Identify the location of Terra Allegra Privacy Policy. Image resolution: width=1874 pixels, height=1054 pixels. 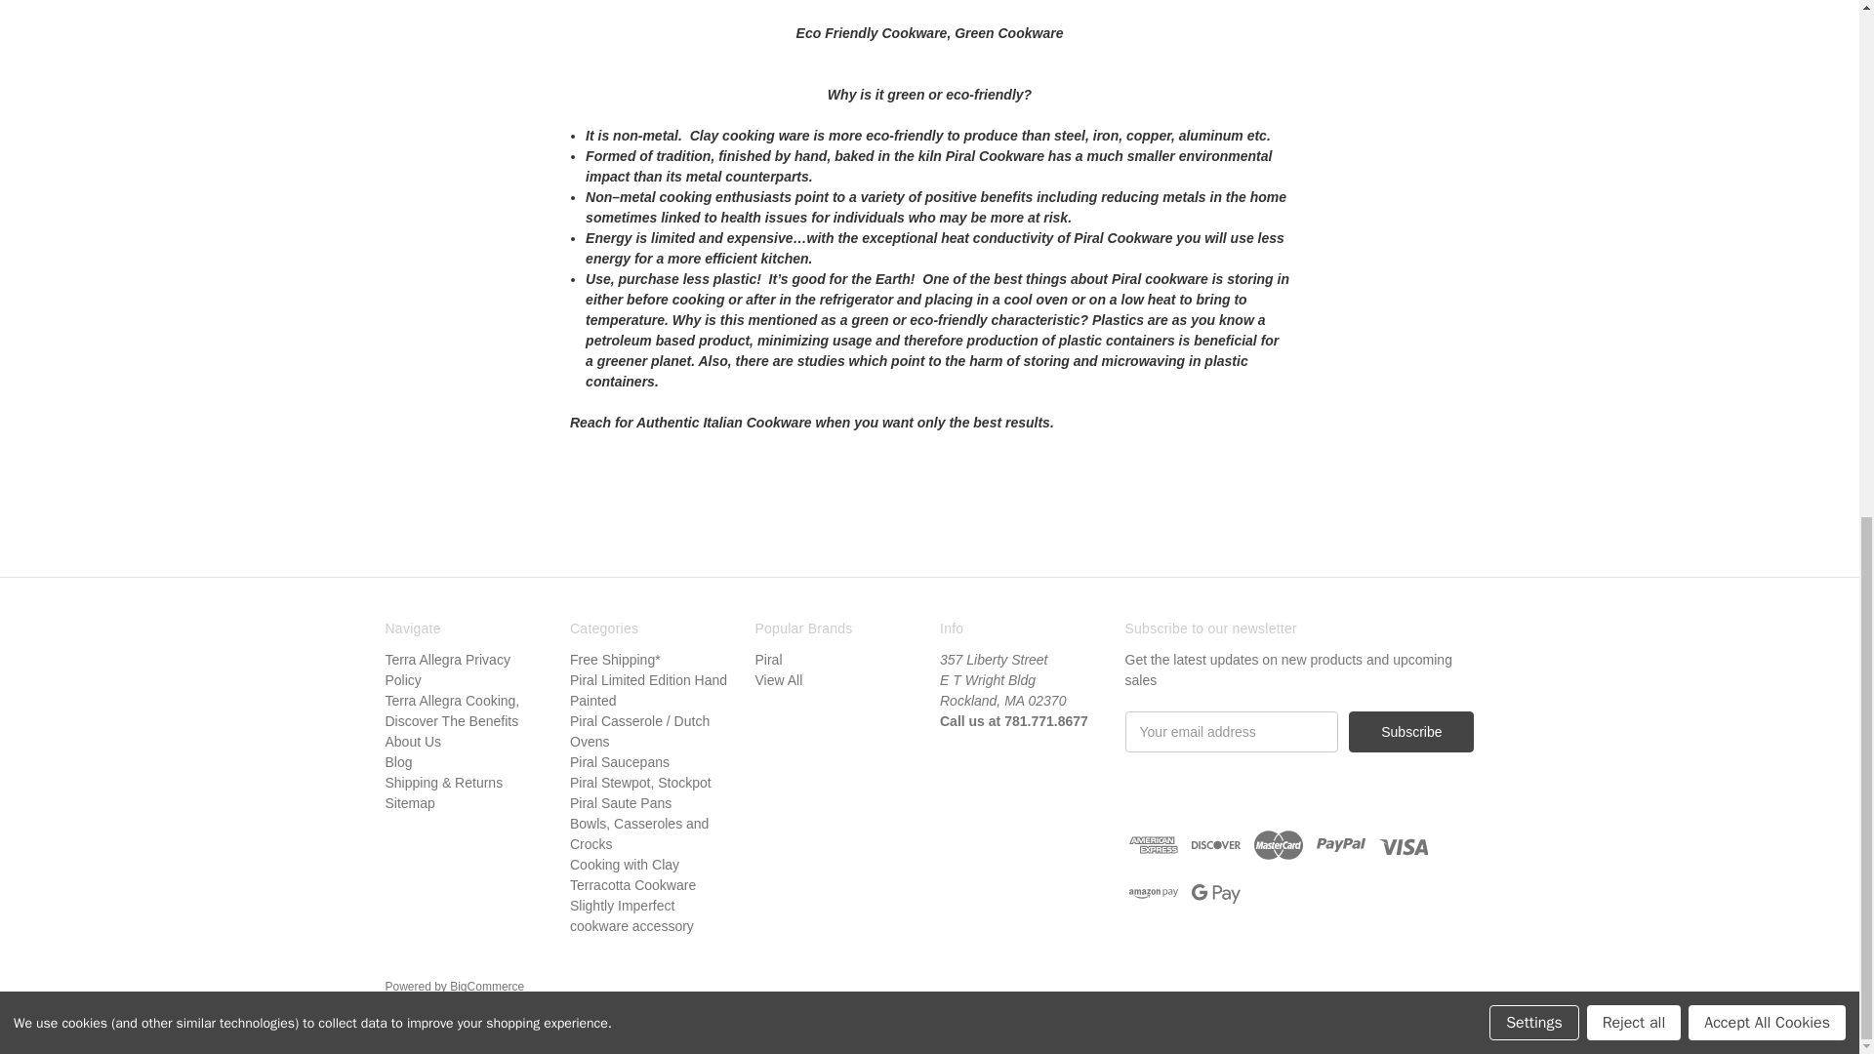
(447, 669).